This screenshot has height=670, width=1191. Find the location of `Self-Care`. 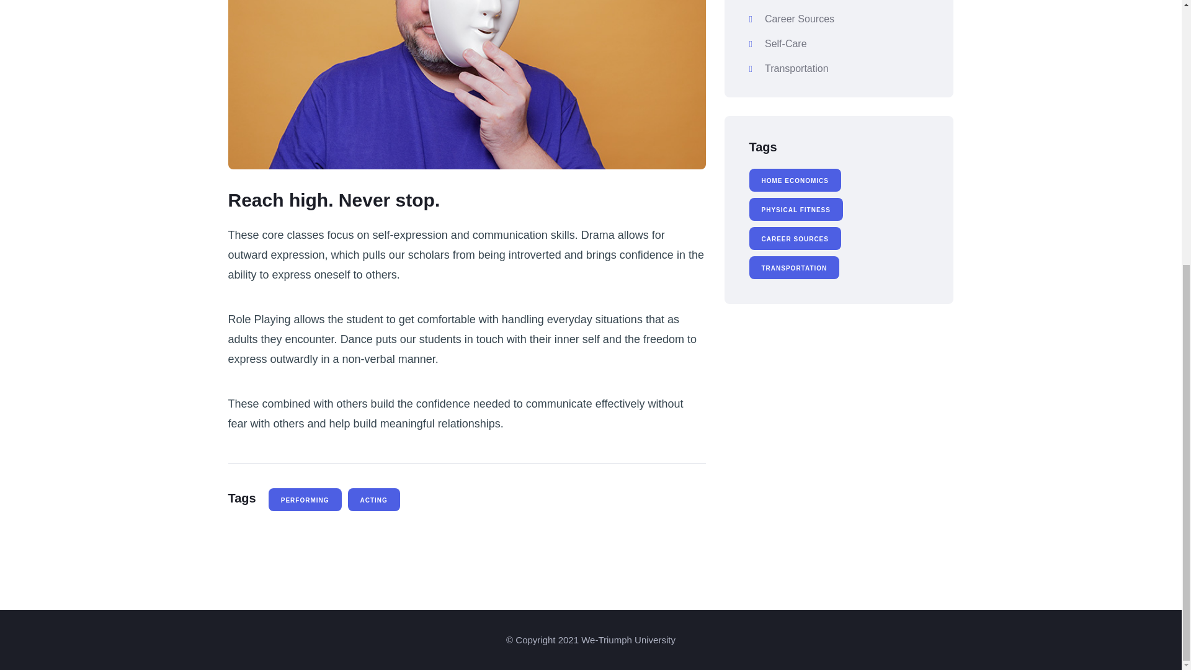

Self-Care is located at coordinates (839, 45).